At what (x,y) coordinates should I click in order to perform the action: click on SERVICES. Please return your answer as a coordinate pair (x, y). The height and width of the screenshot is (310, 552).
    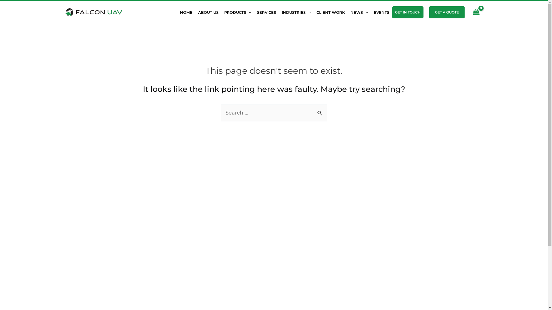
    Looking at the image, I should click on (267, 12).